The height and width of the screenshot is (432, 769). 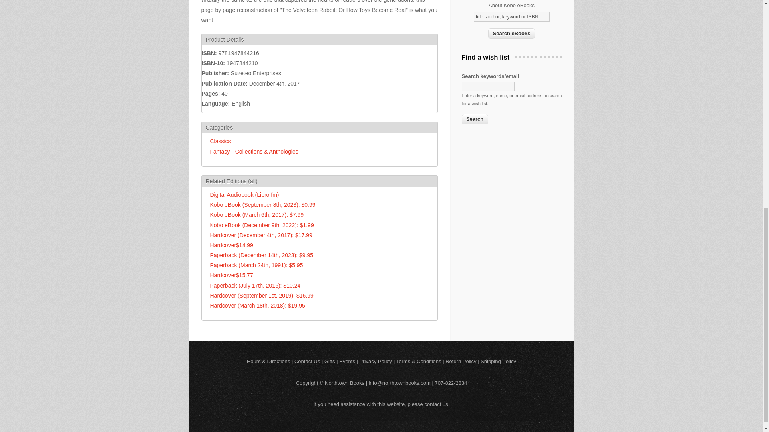 What do you see at coordinates (220, 141) in the screenshot?
I see `Classics` at bounding box center [220, 141].